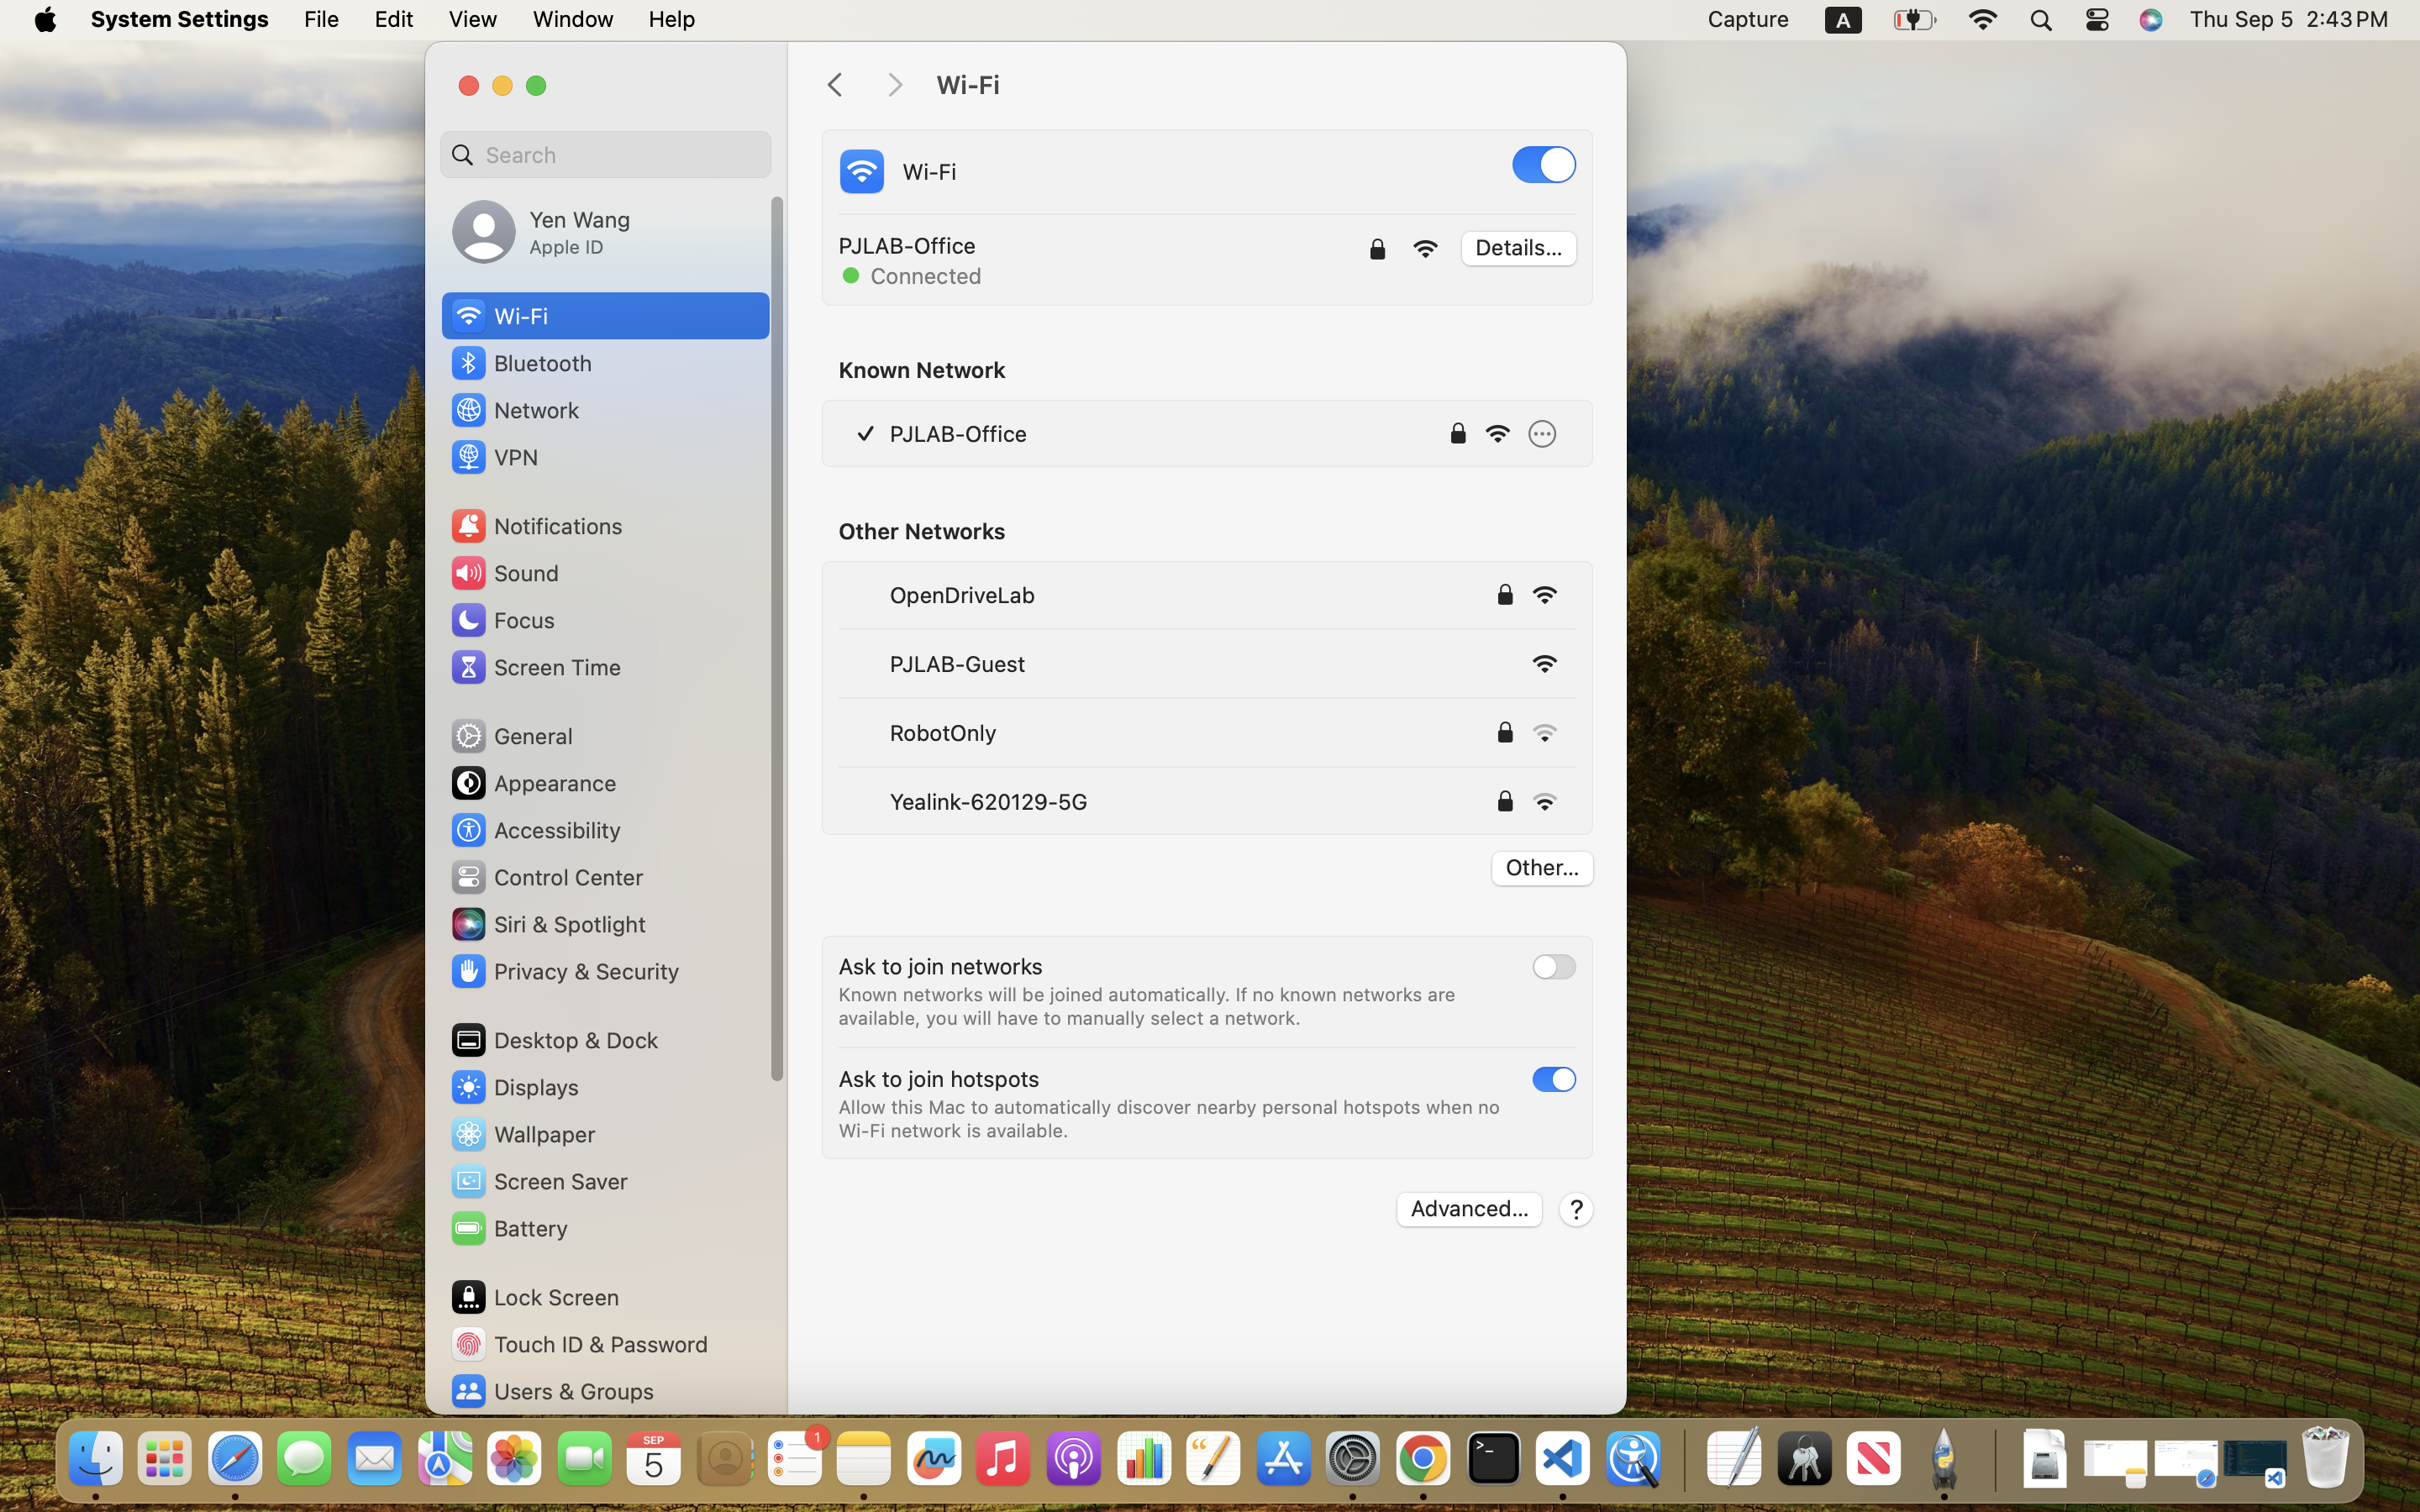 This screenshot has width=2420, height=1512. Describe the element at coordinates (579, 1344) in the screenshot. I see `Touch ID & Password` at that location.